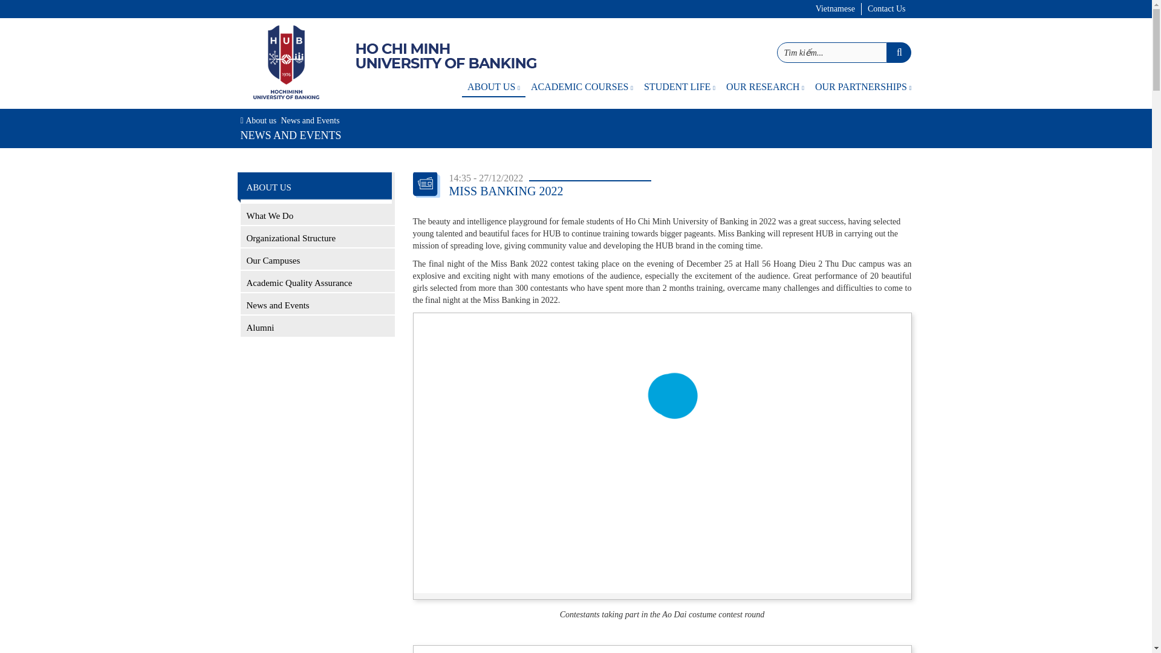 This screenshot has width=1161, height=653. Describe the element at coordinates (493, 87) in the screenshot. I see `ABOUT US` at that location.